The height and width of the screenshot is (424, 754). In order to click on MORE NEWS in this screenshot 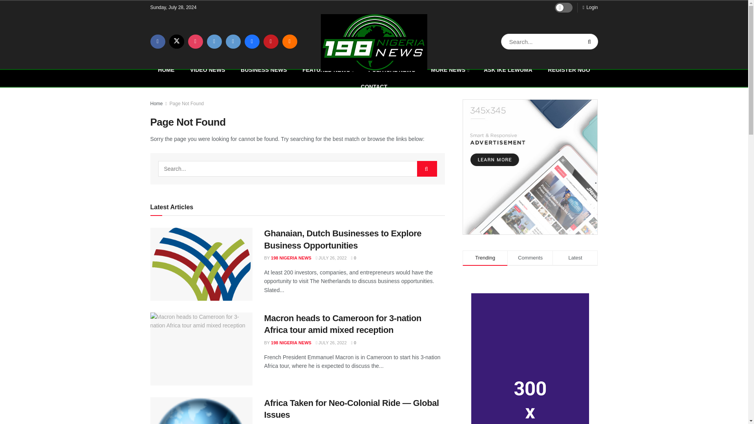, I will do `click(449, 69)`.